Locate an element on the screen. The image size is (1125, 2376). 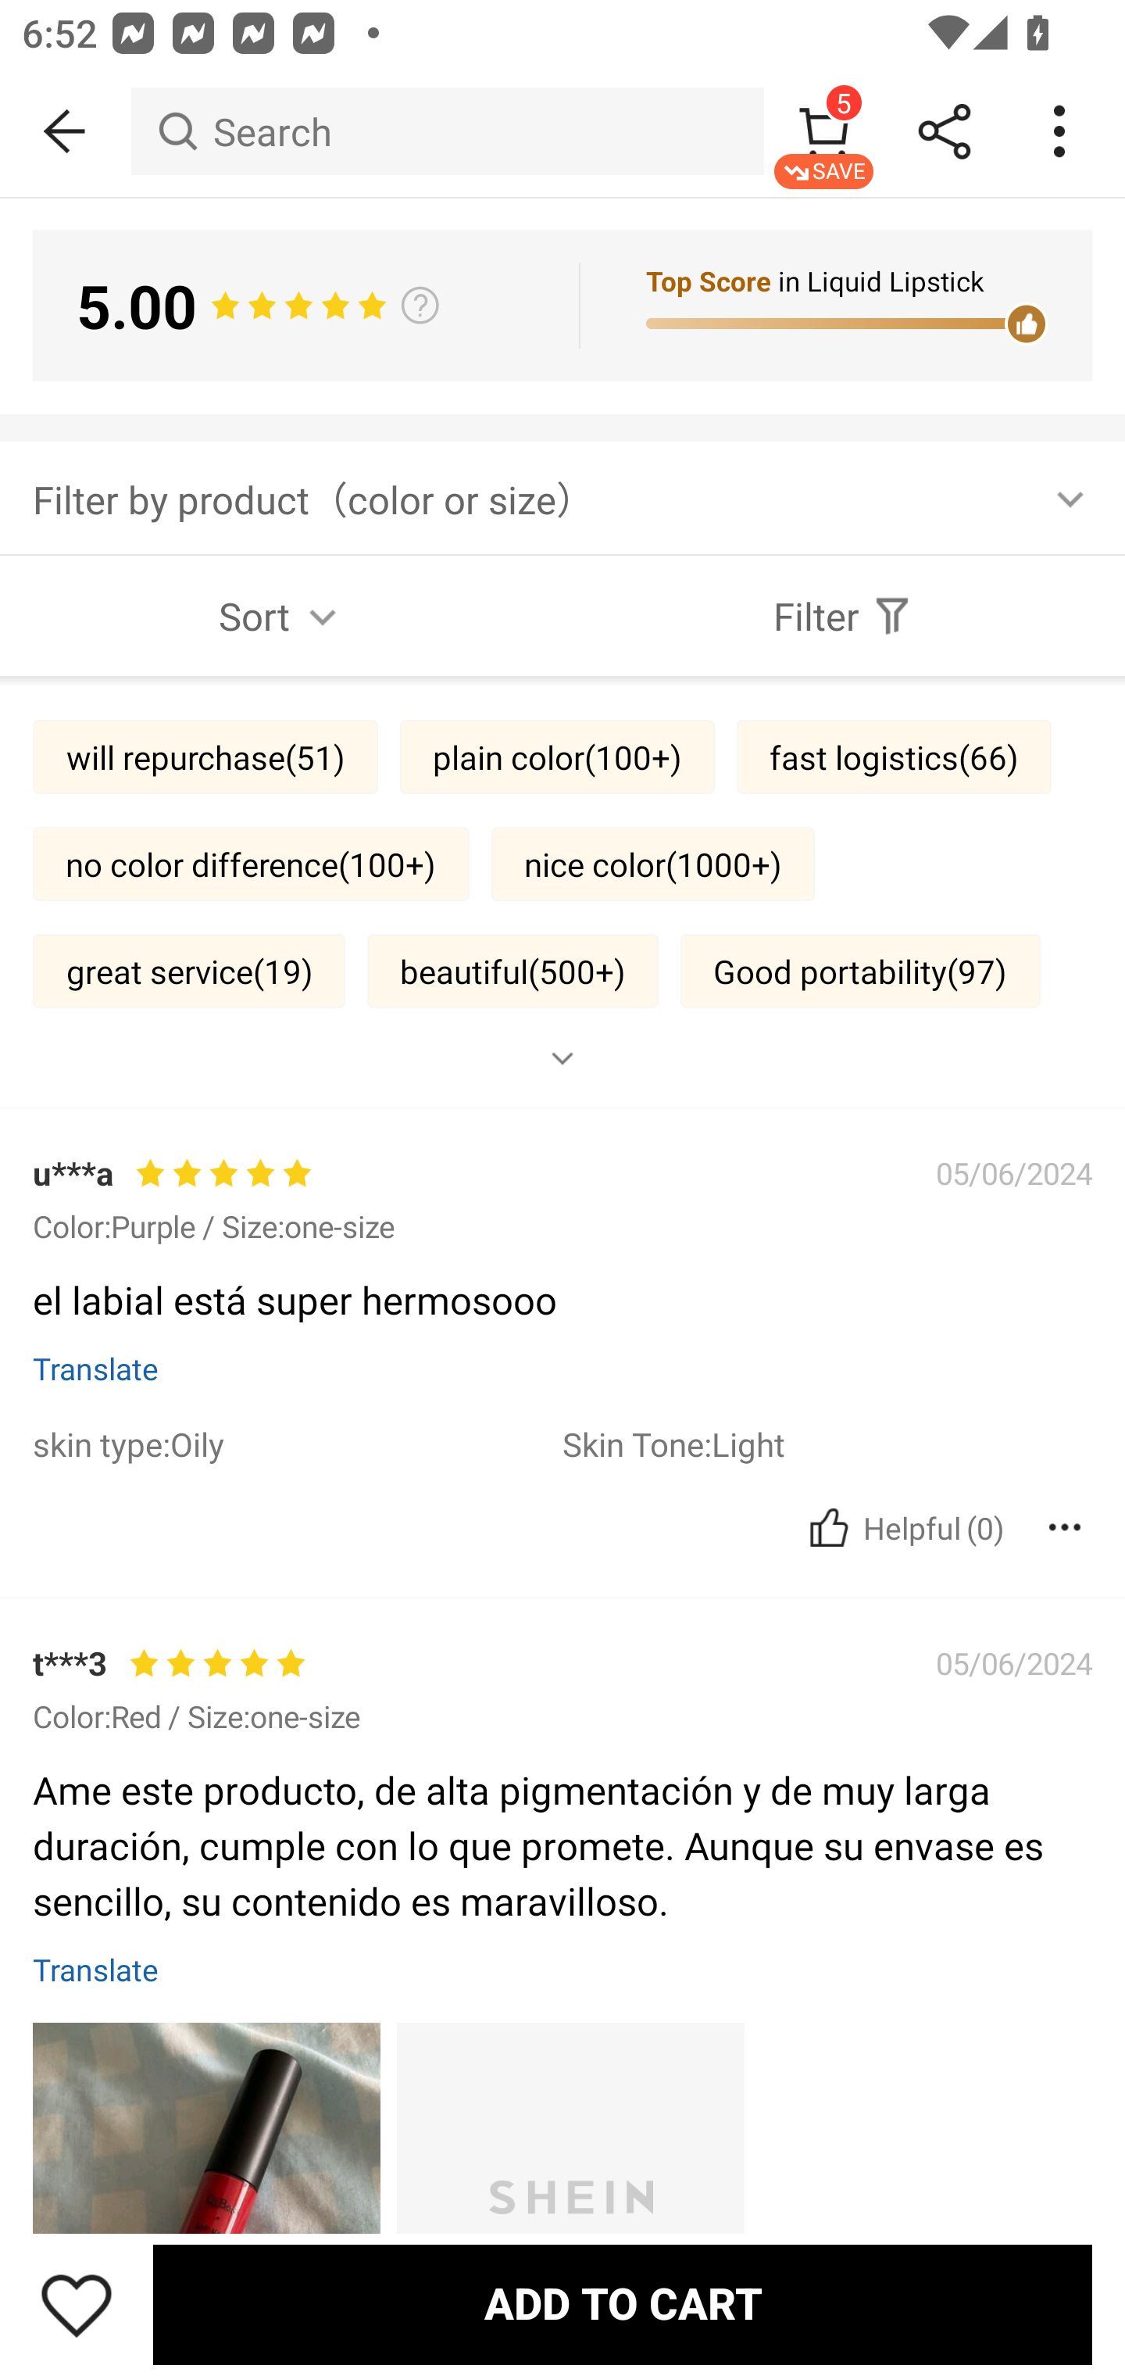
Filter by product（color or size） is located at coordinates (562, 497).